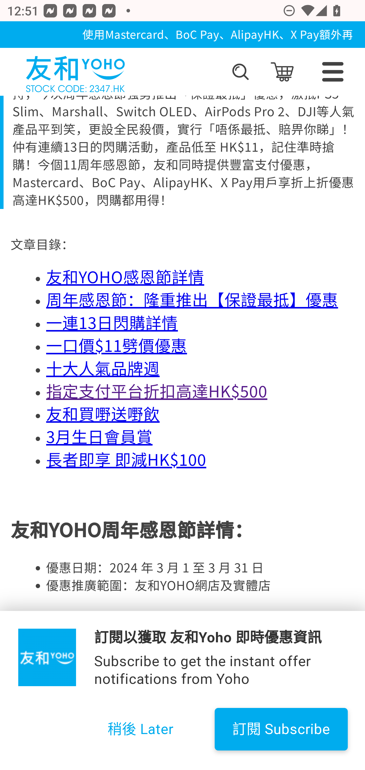 This screenshot has width=365, height=770. I want to click on 一口價$11劈價優惠, so click(116, 345).